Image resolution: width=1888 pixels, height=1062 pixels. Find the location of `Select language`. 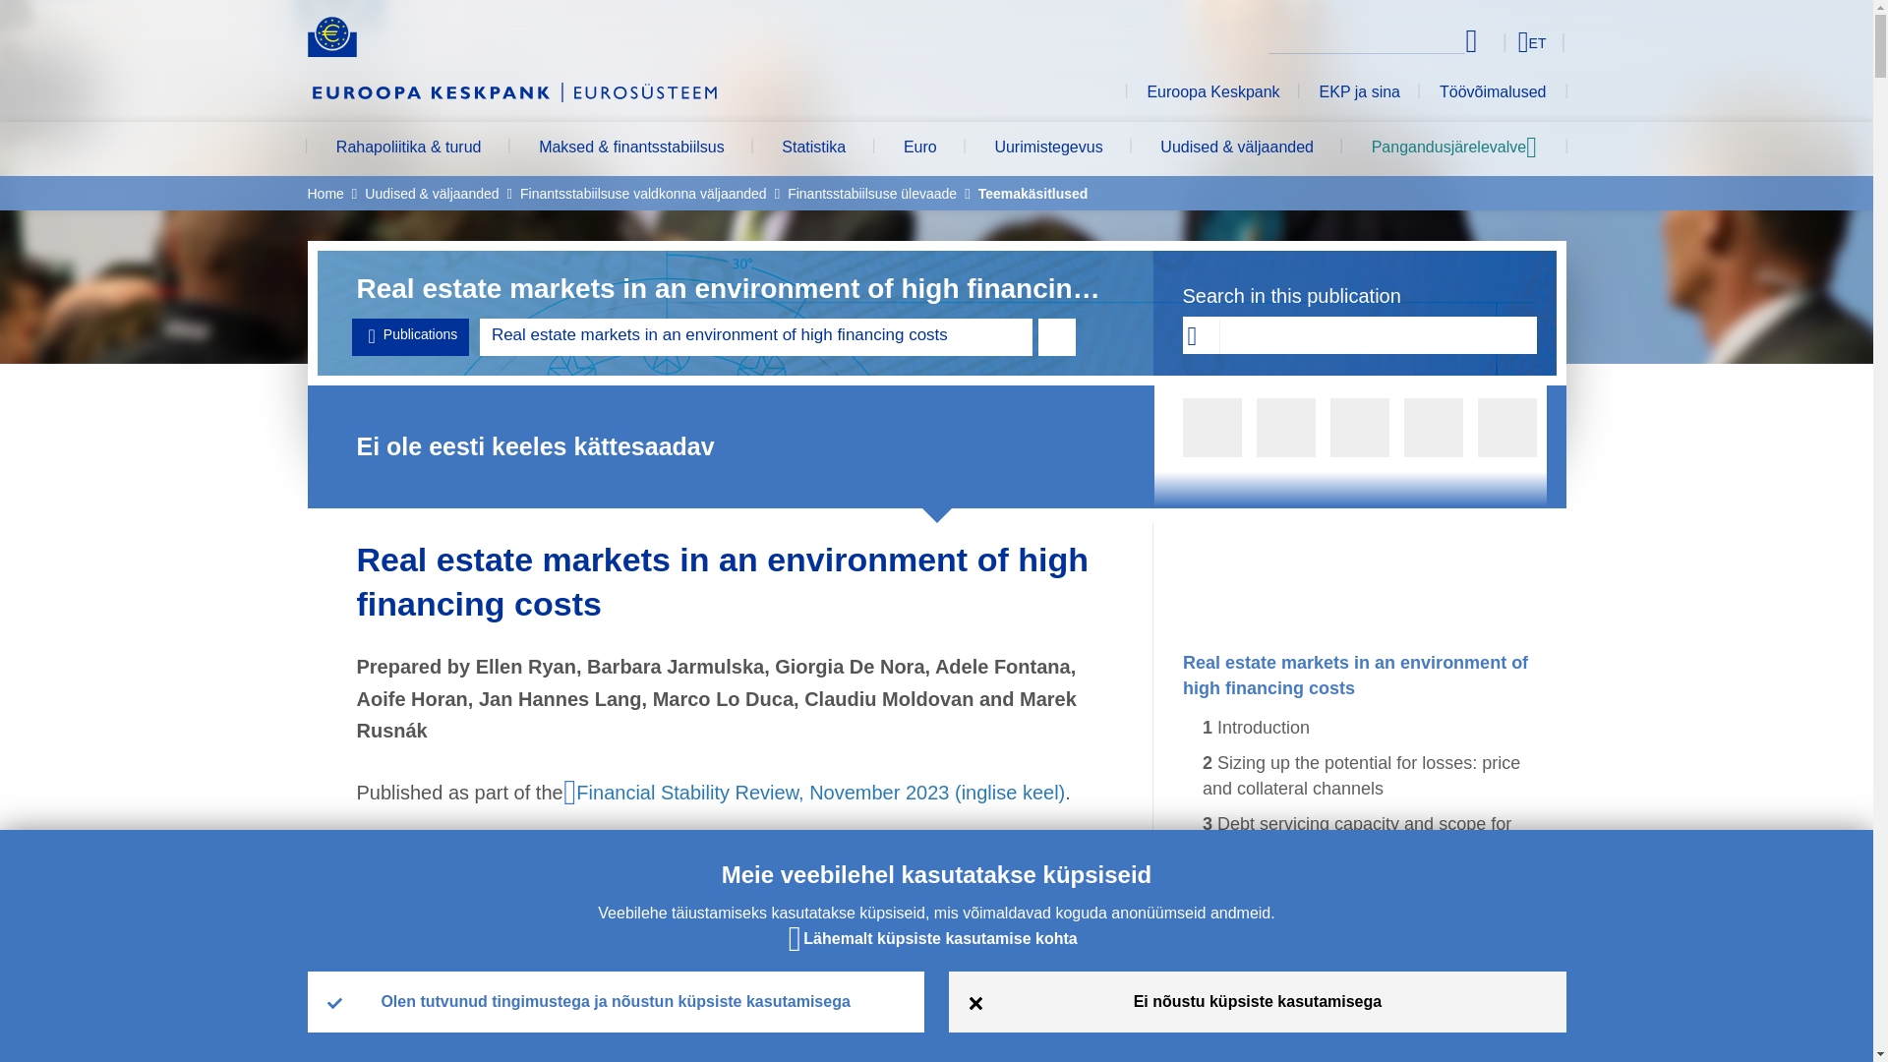

Select language is located at coordinates (1496, 41).